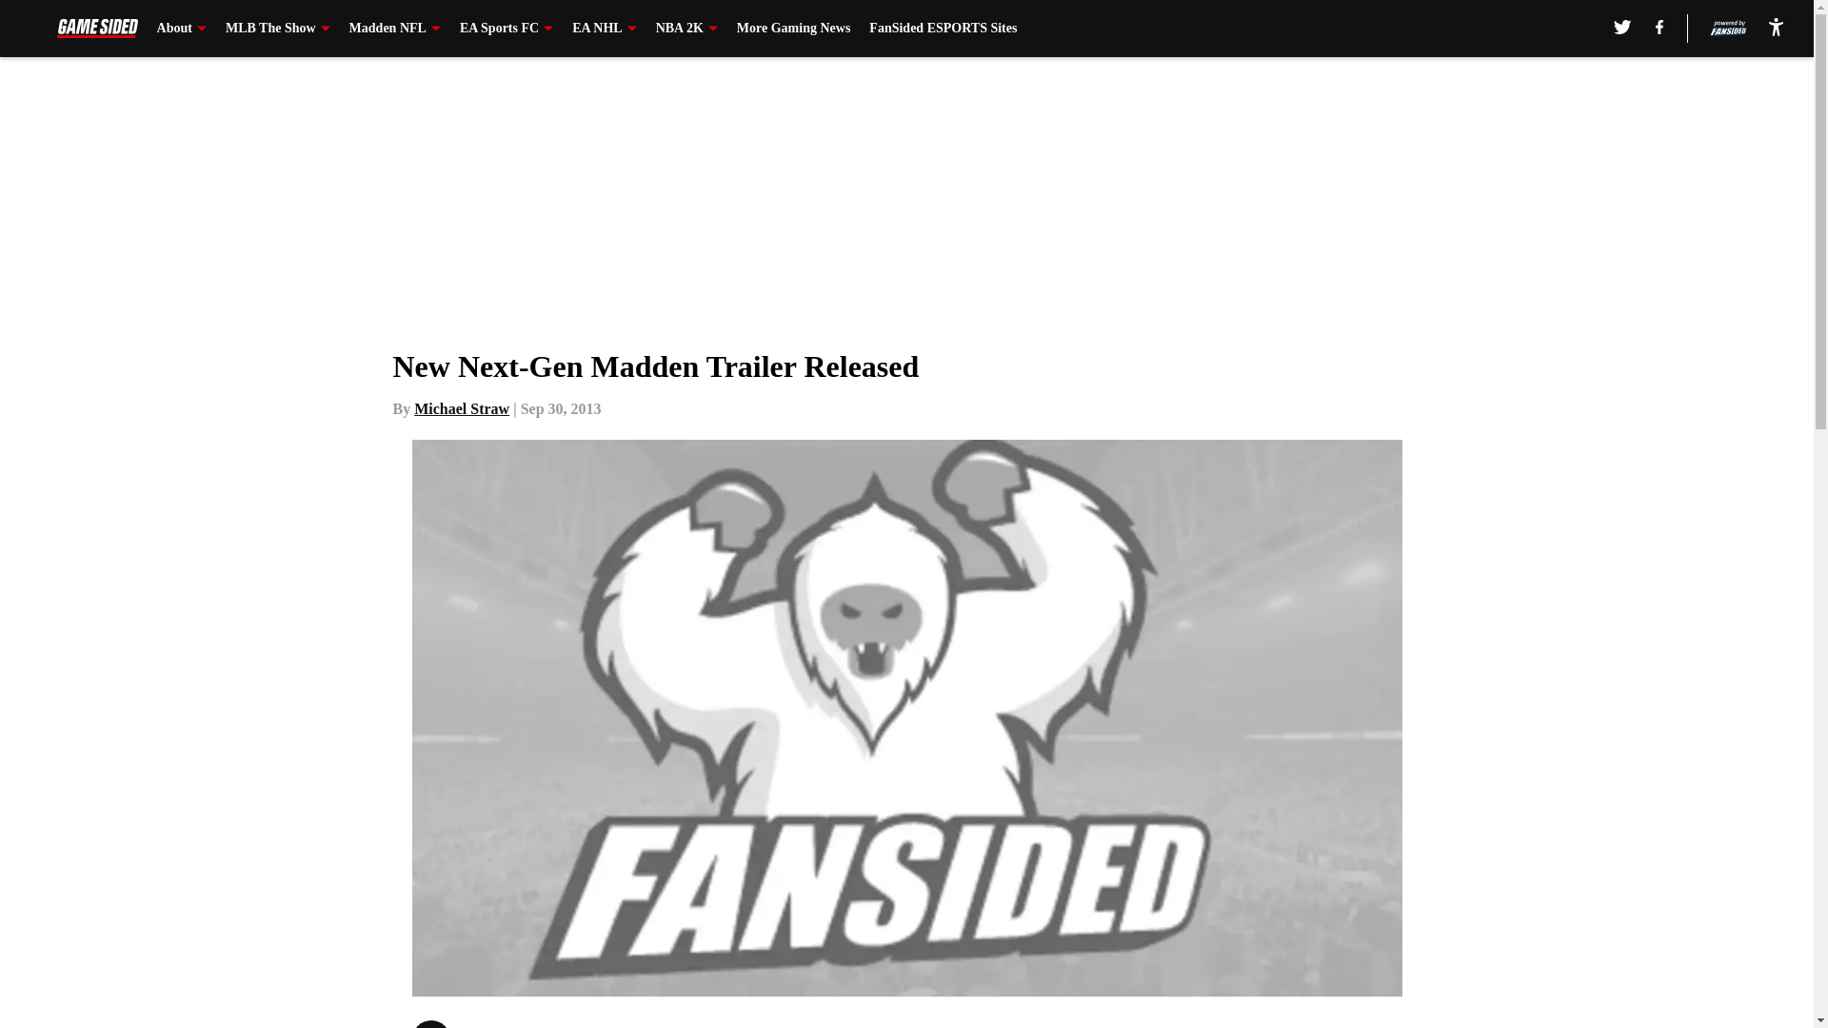 The width and height of the screenshot is (1828, 1028). What do you see at coordinates (794, 29) in the screenshot?
I see `More Gaming News` at bounding box center [794, 29].